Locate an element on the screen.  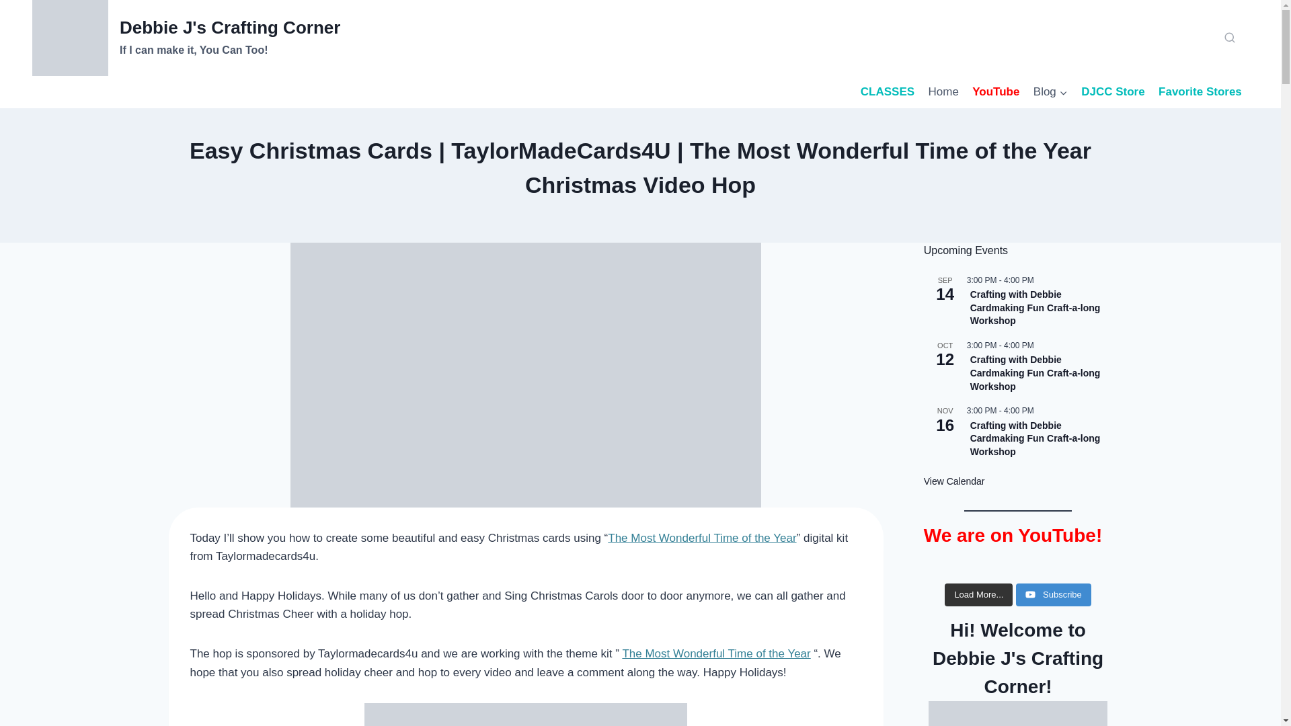
Blog is located at coordinates (1050, 91).